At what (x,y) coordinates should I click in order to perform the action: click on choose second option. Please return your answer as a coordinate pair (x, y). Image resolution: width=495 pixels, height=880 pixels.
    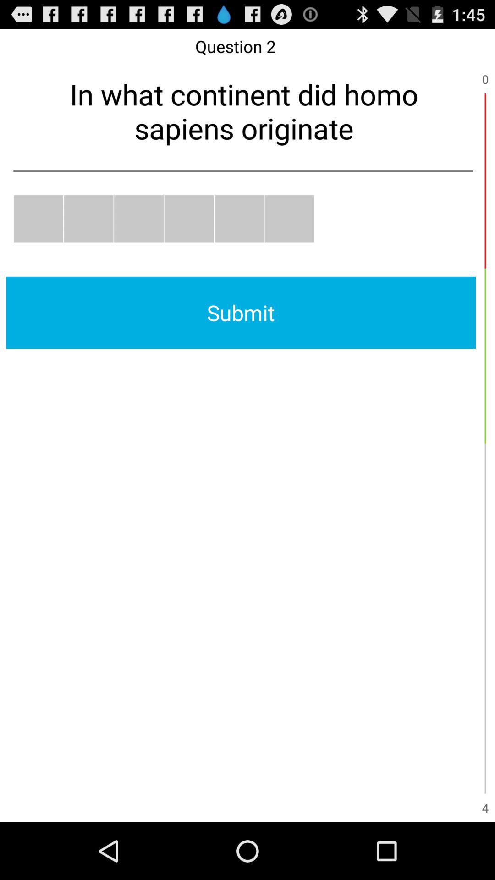
    Looking at the image, I should click on (88, 219).